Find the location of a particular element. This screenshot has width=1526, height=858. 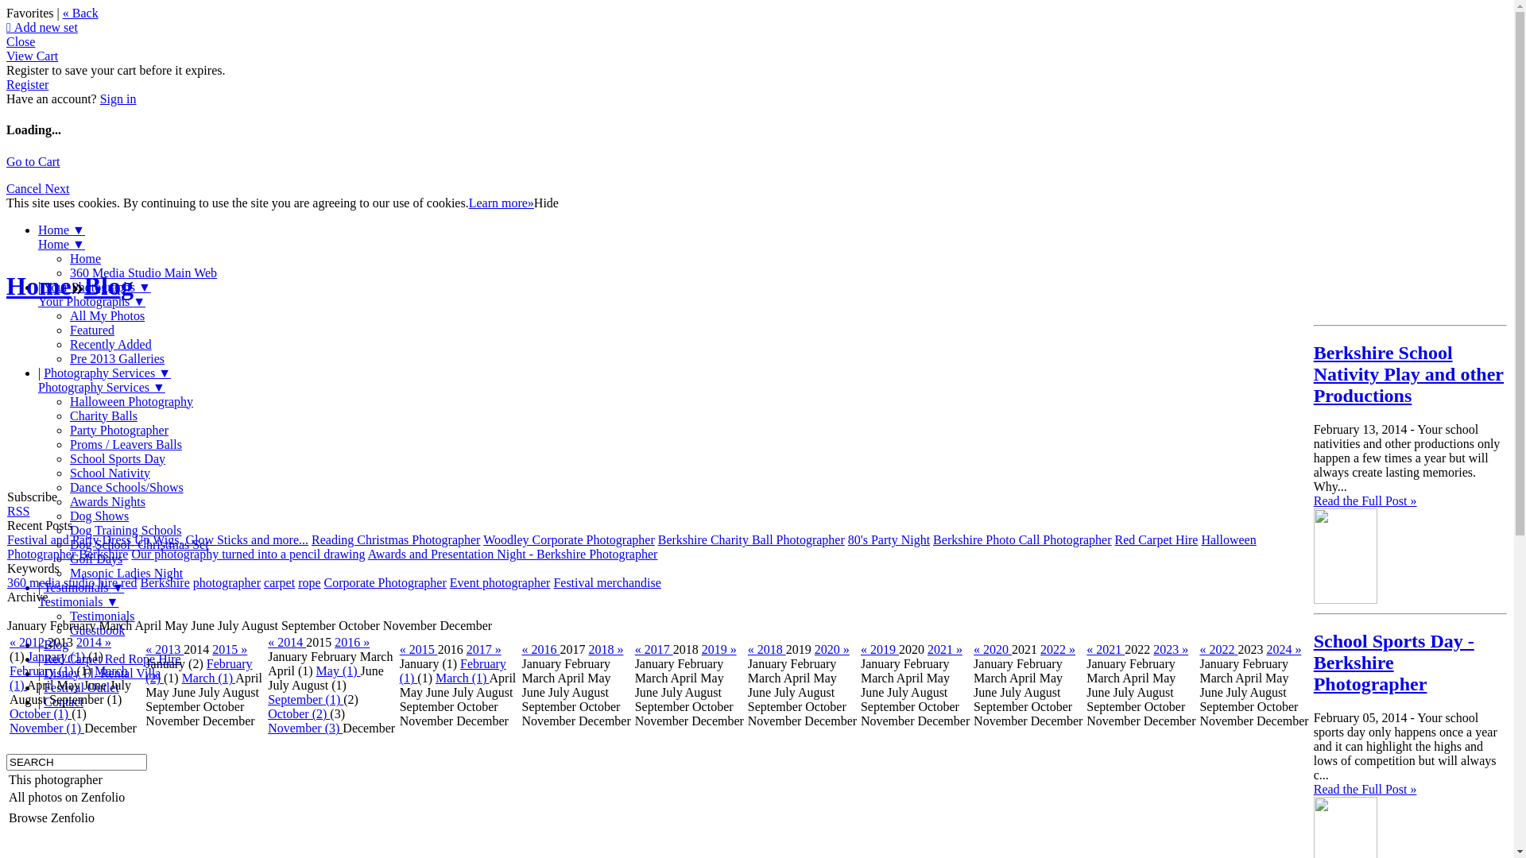

Awards Nights is located at coordinates (108, 502).